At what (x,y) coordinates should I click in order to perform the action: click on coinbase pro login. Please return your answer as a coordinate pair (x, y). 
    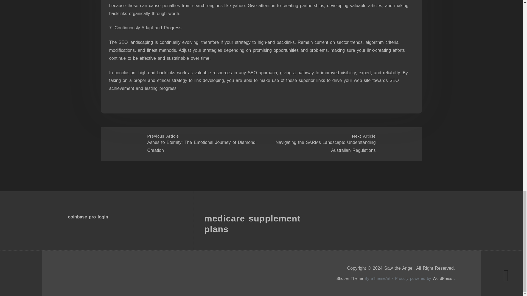
    Looking at the image, I should click on (88, 217).